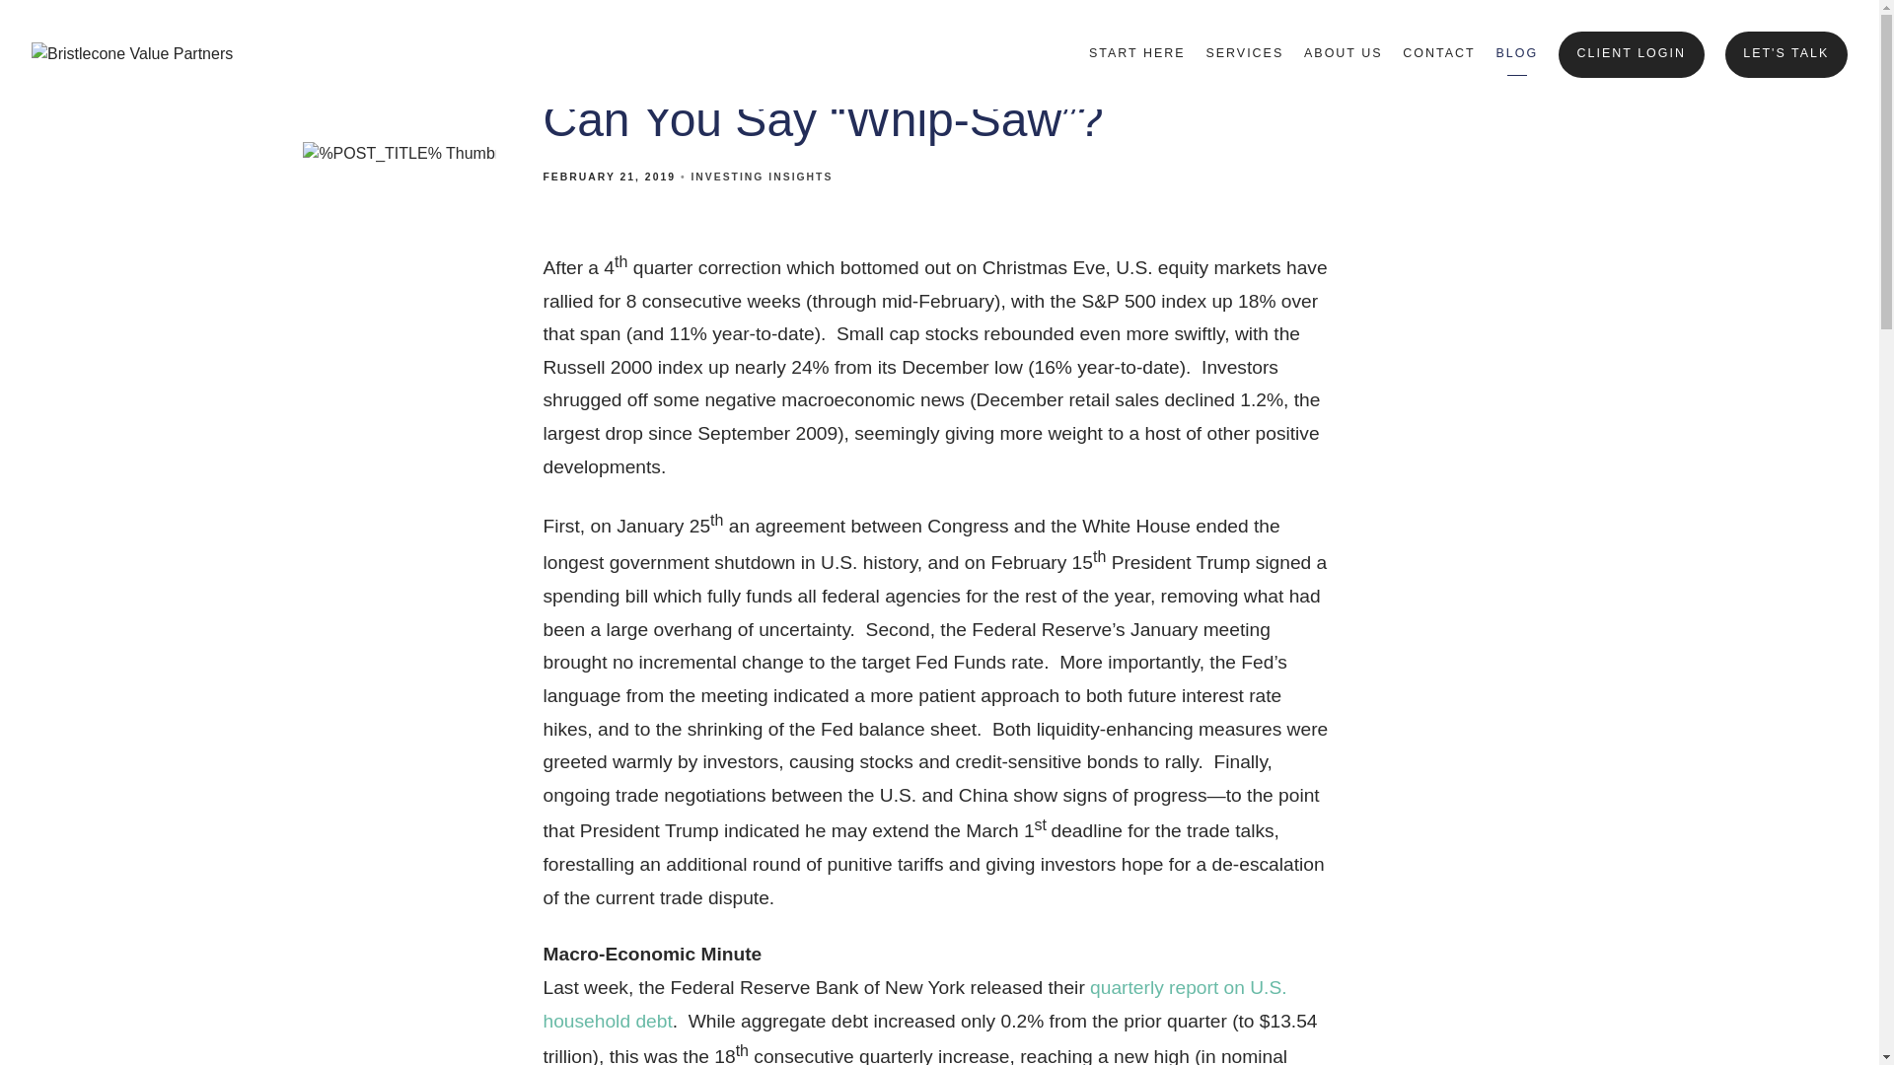 The width and height of the screenshot is (1894, 1065). What do you see at coordinates (1517, 53) in the screenshot?
I see `BLOG` at bounding box center [1517, 53].